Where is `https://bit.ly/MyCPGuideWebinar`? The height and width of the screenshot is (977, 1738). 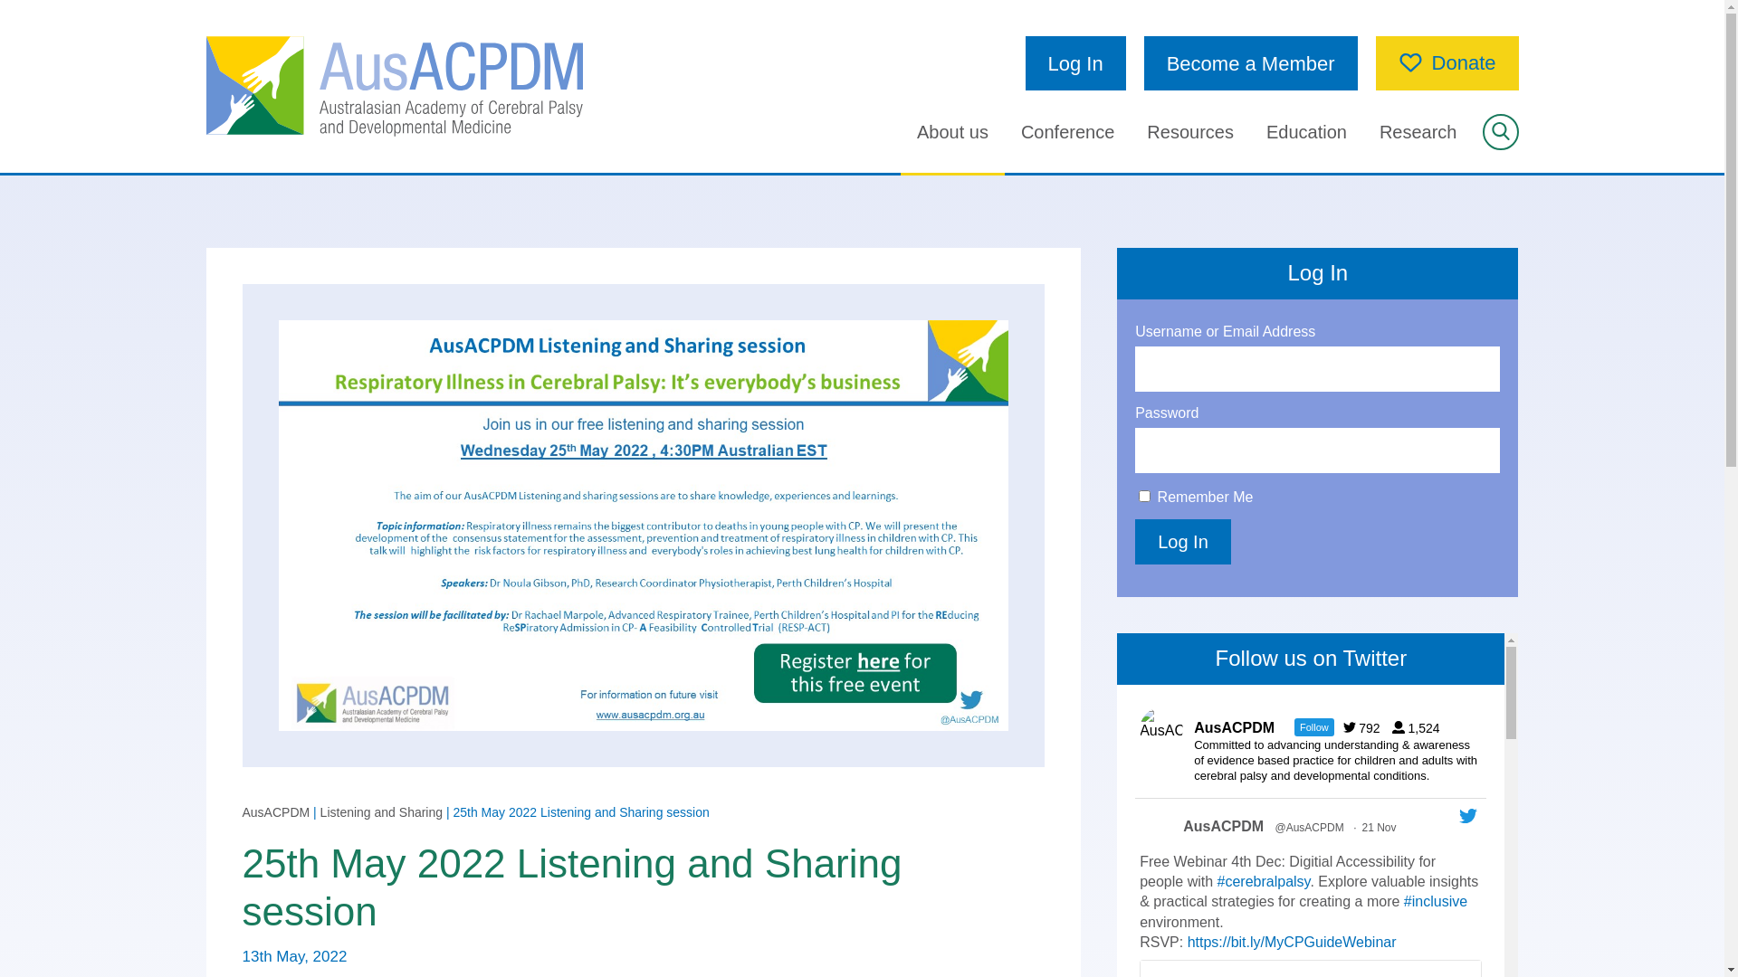 https://bit.ly/MyCPGuideWebinar is located at coordinates (1293, 943).